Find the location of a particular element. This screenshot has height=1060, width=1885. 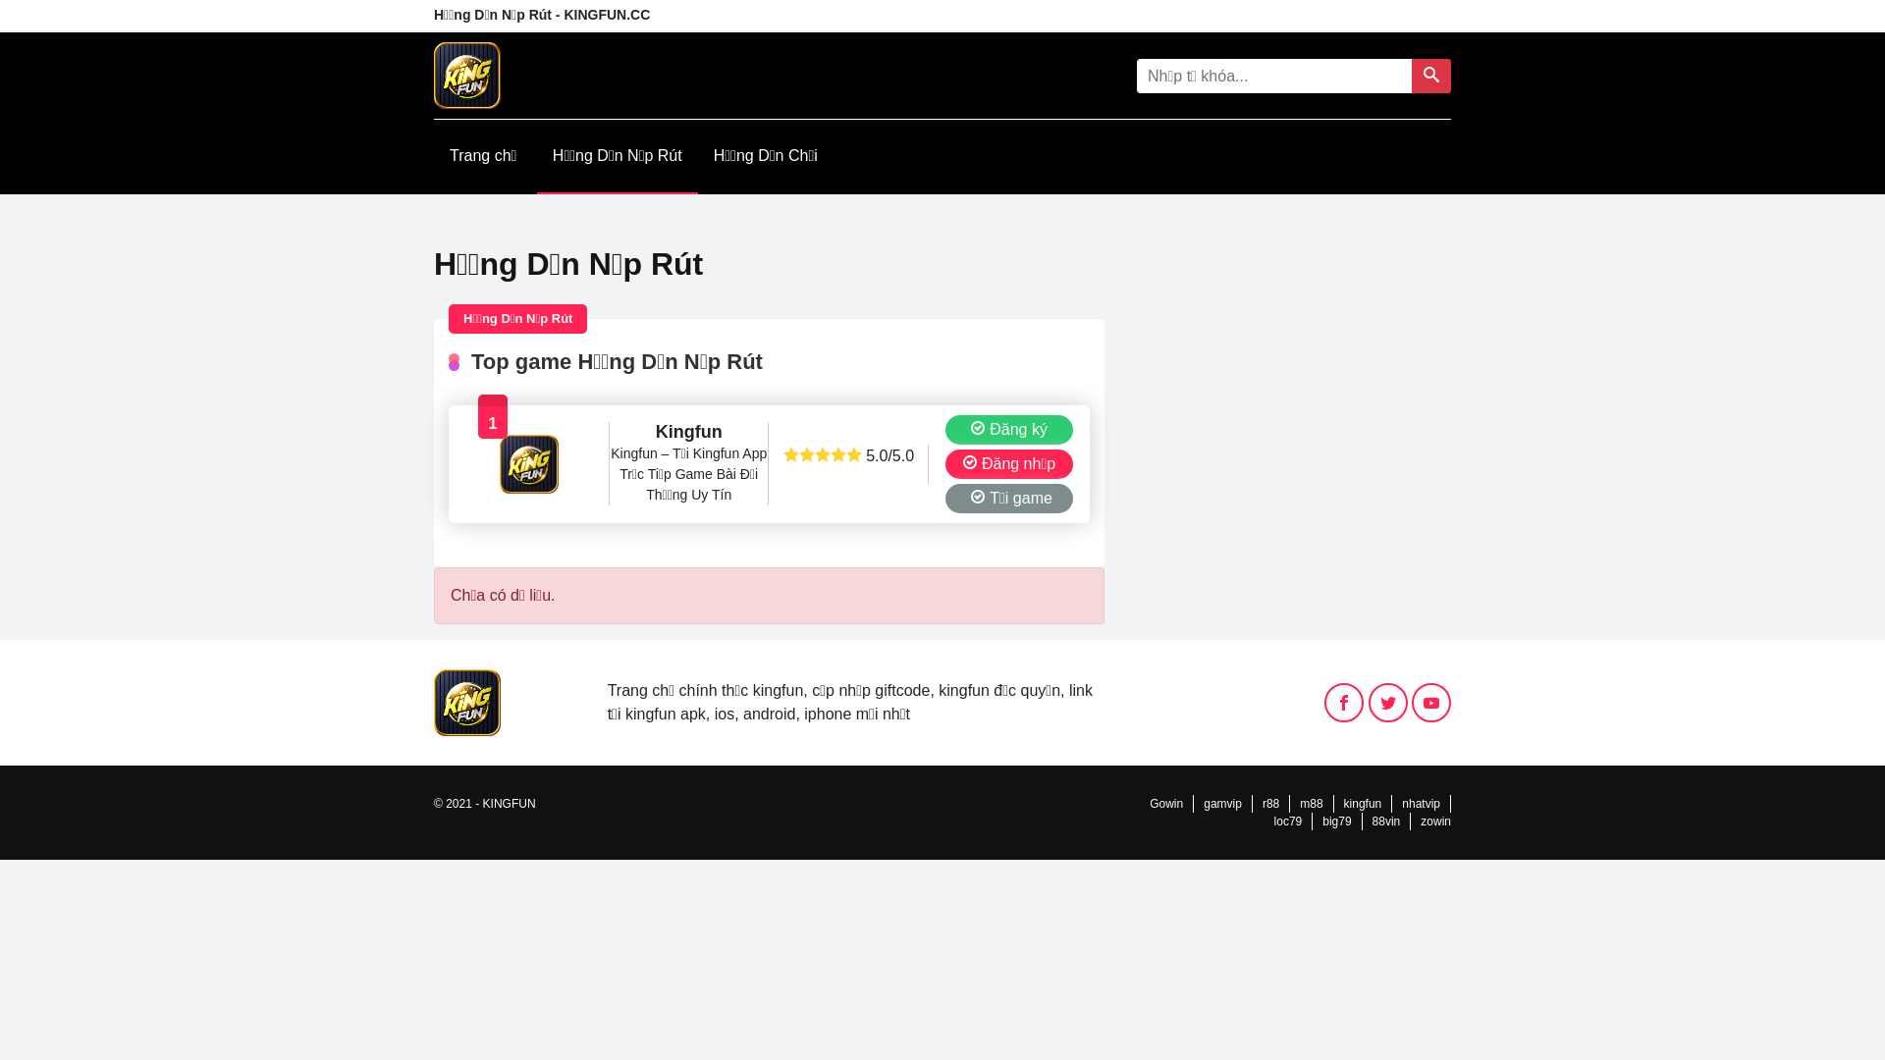

nhatvip is located at coordinates (1422, 804).